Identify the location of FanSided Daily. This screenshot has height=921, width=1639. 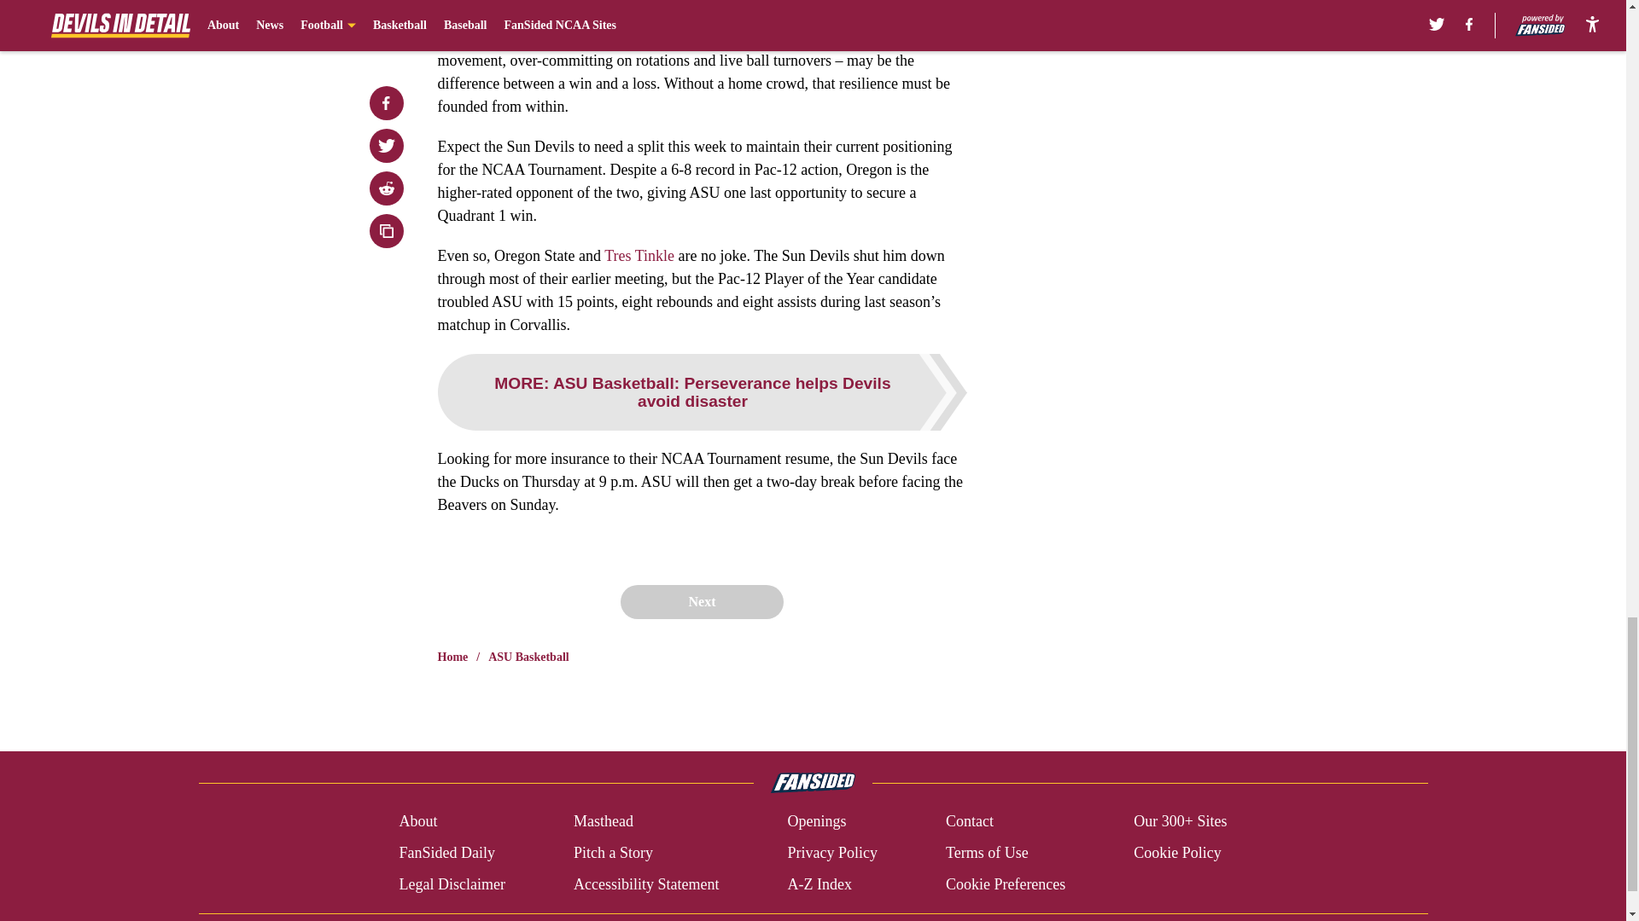
(446, 853).